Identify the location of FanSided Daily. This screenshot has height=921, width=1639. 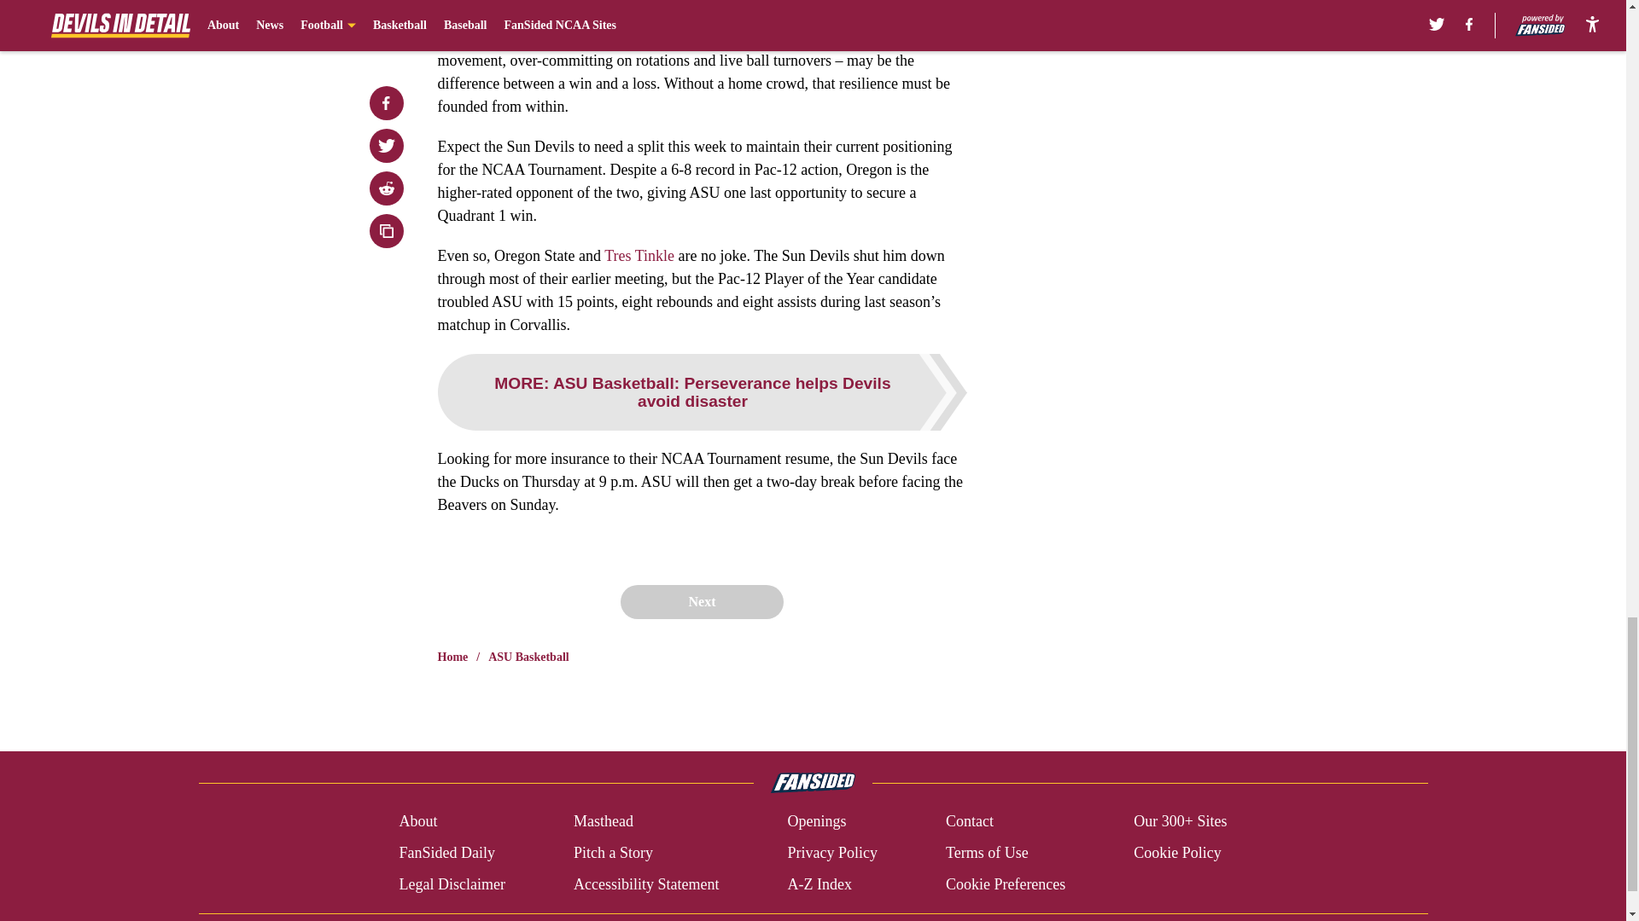
(446, 853).